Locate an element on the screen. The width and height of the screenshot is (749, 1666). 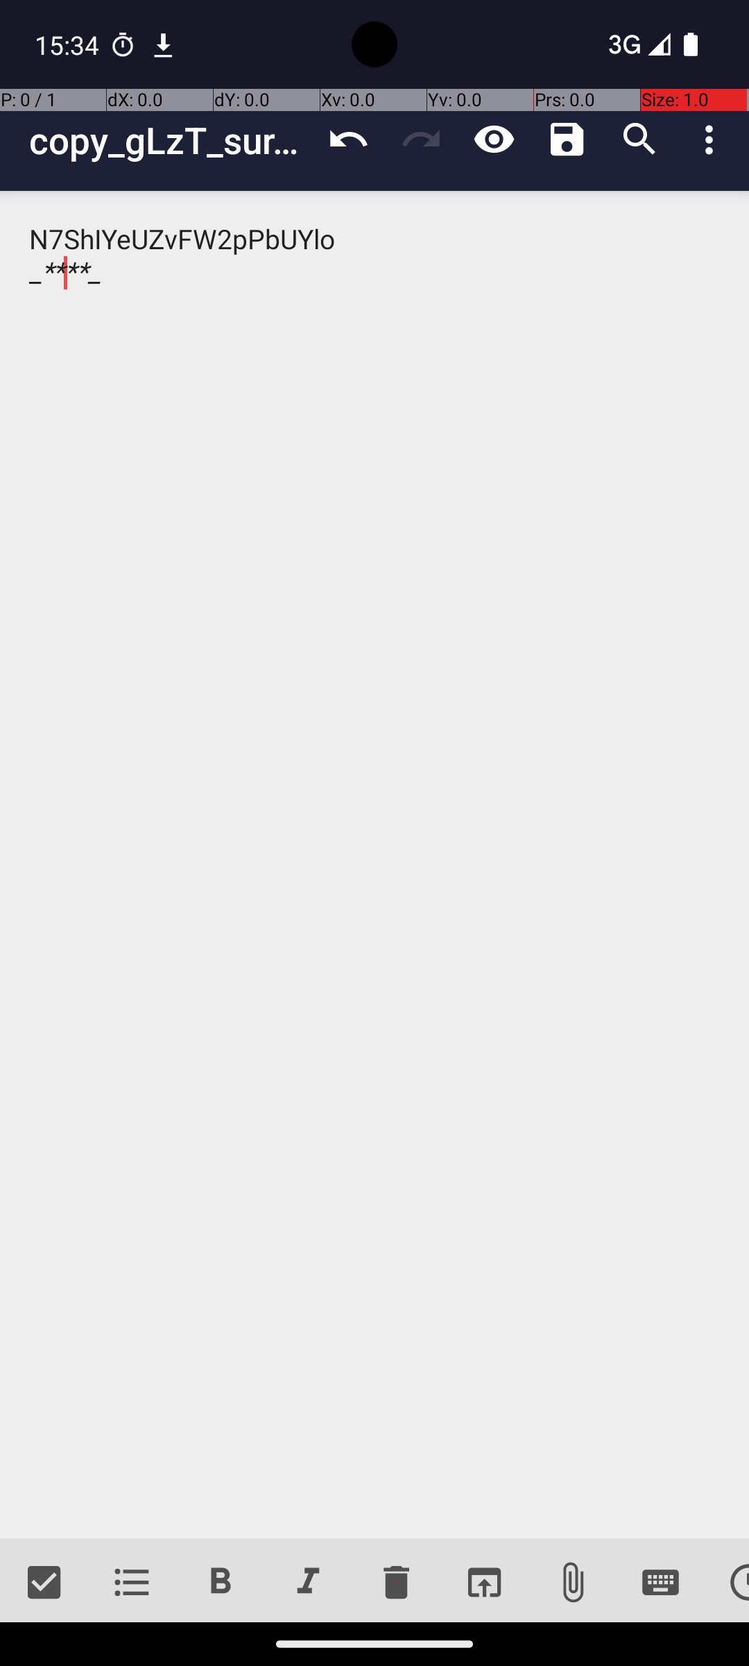
copy_gLzT_sure_nest is located at coordinates (171, 140).